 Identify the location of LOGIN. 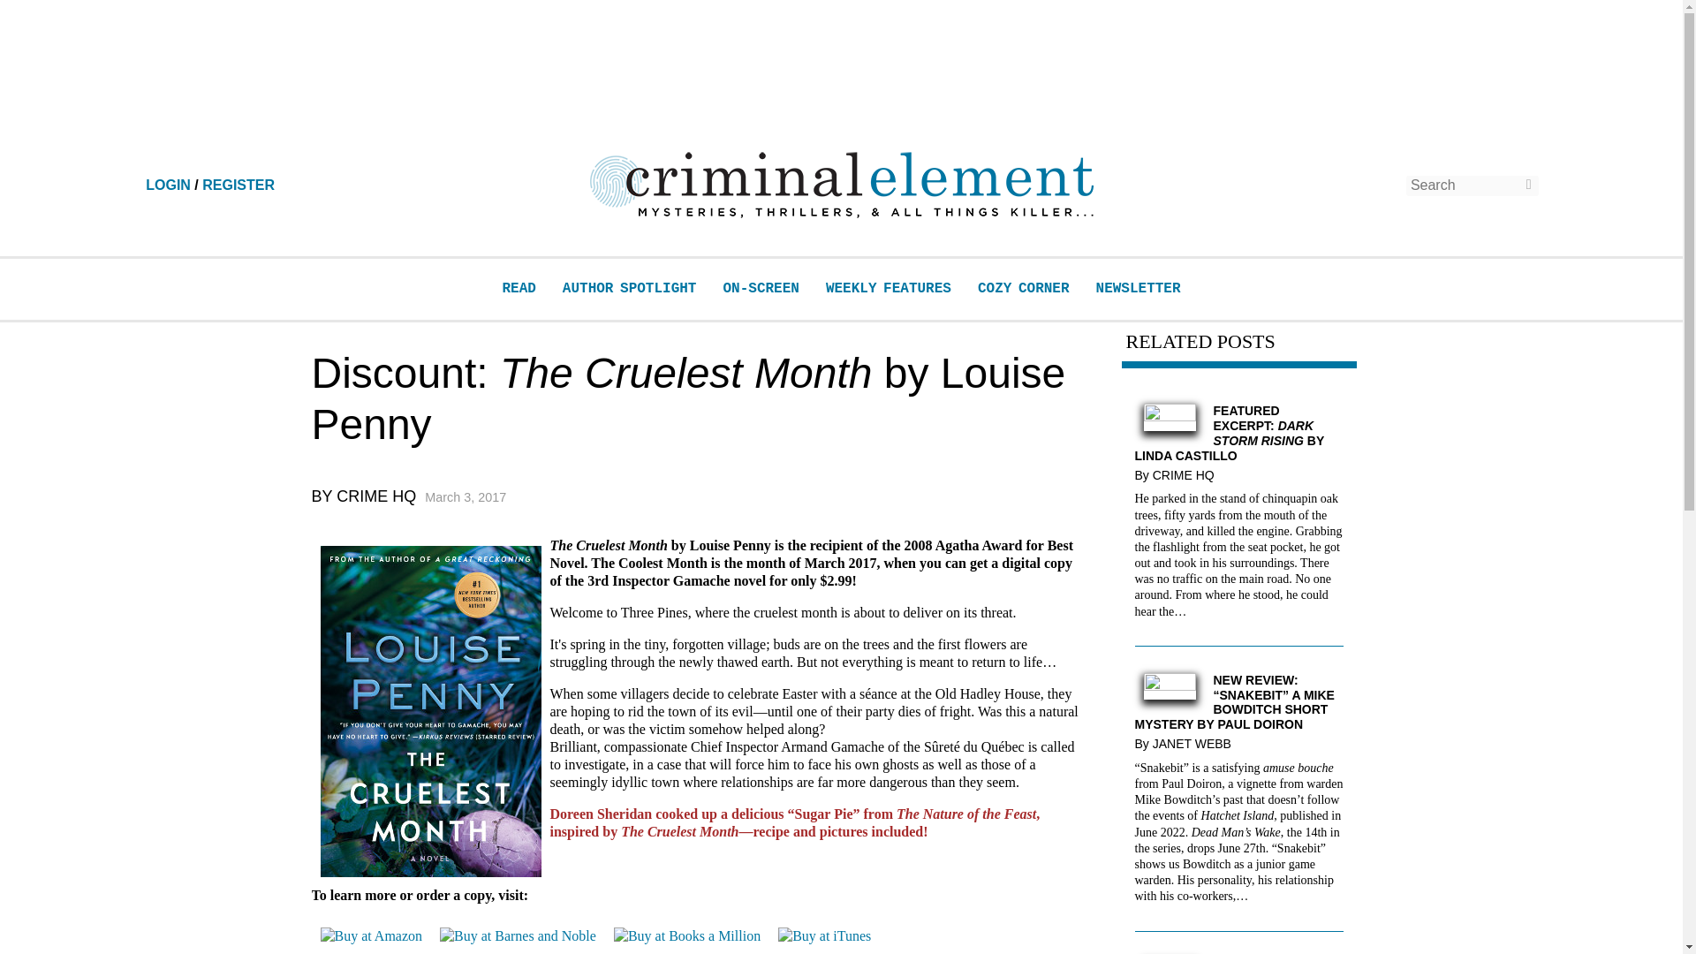
(168, 185).